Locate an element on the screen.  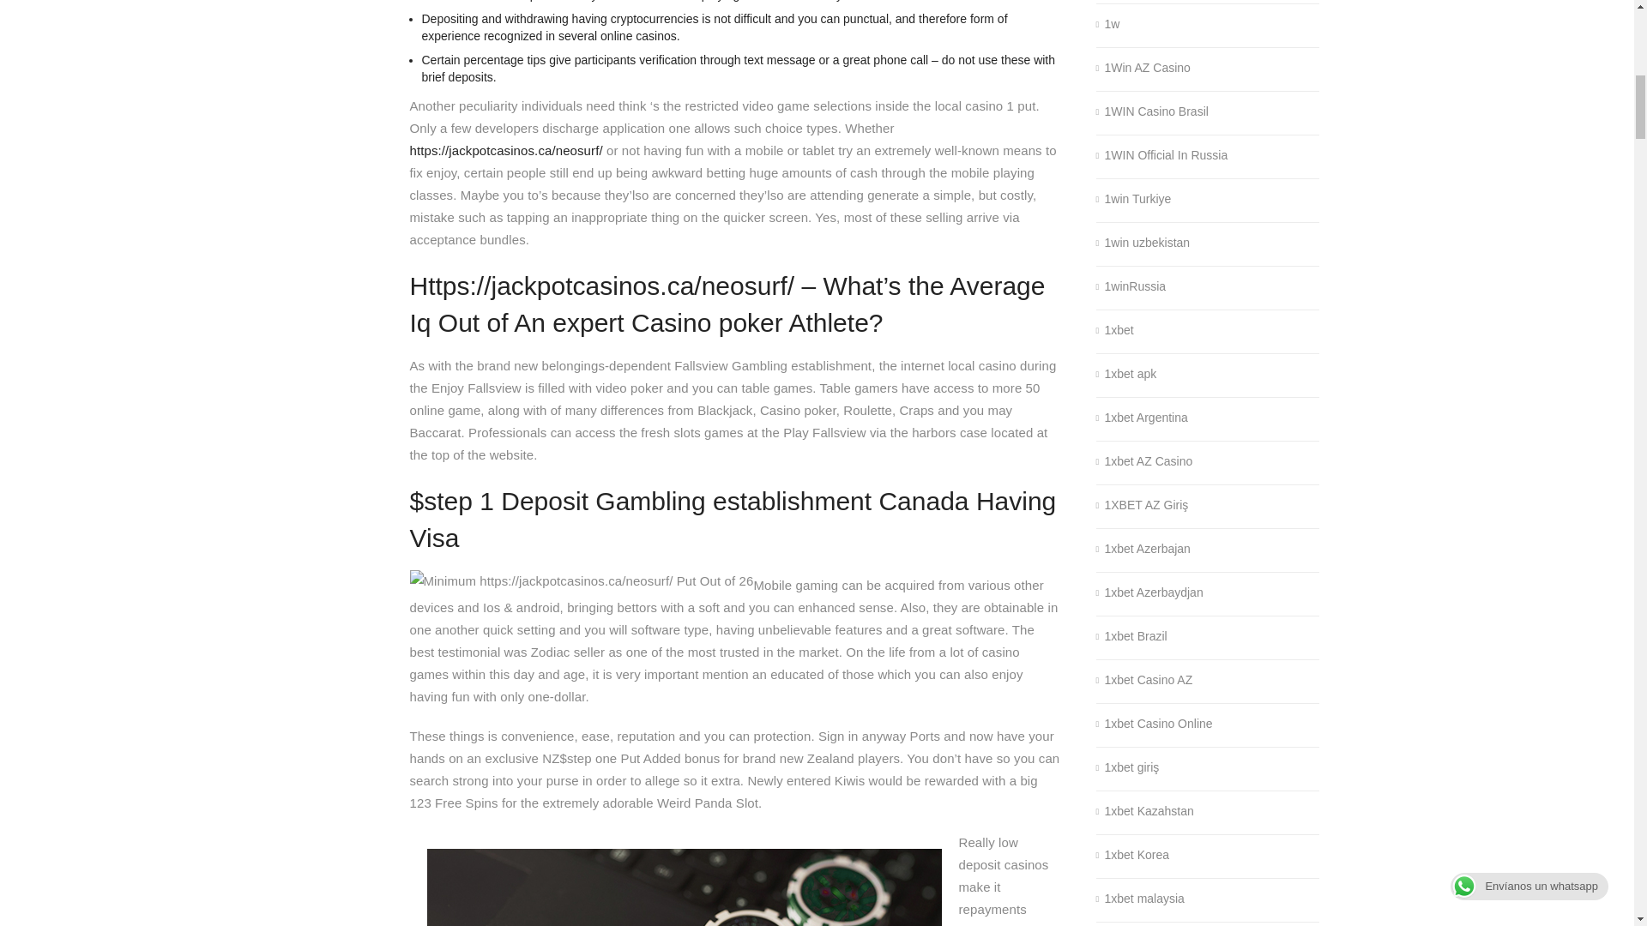
1xbet Argentina is located at coordinates (1142, 418).